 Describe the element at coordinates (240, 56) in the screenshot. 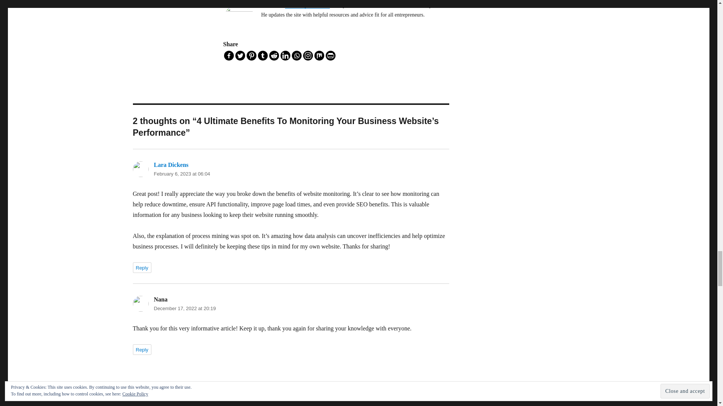

I see `Twitter` at that location.